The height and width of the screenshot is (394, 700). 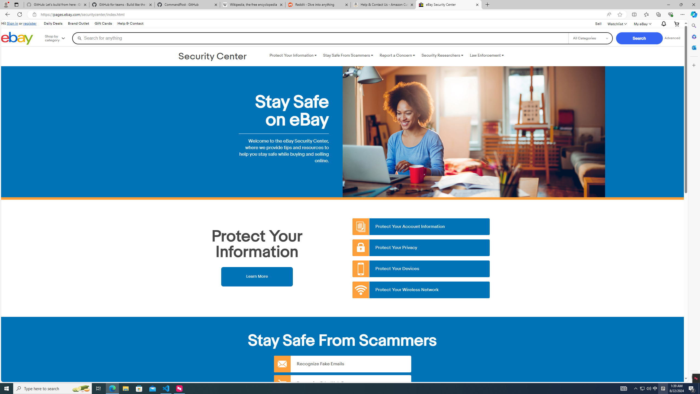 What do you see at coordinates (342, 383) in the screenshot?
I see `Recognize Fake Web Pages` at bounding box center [342, 383].